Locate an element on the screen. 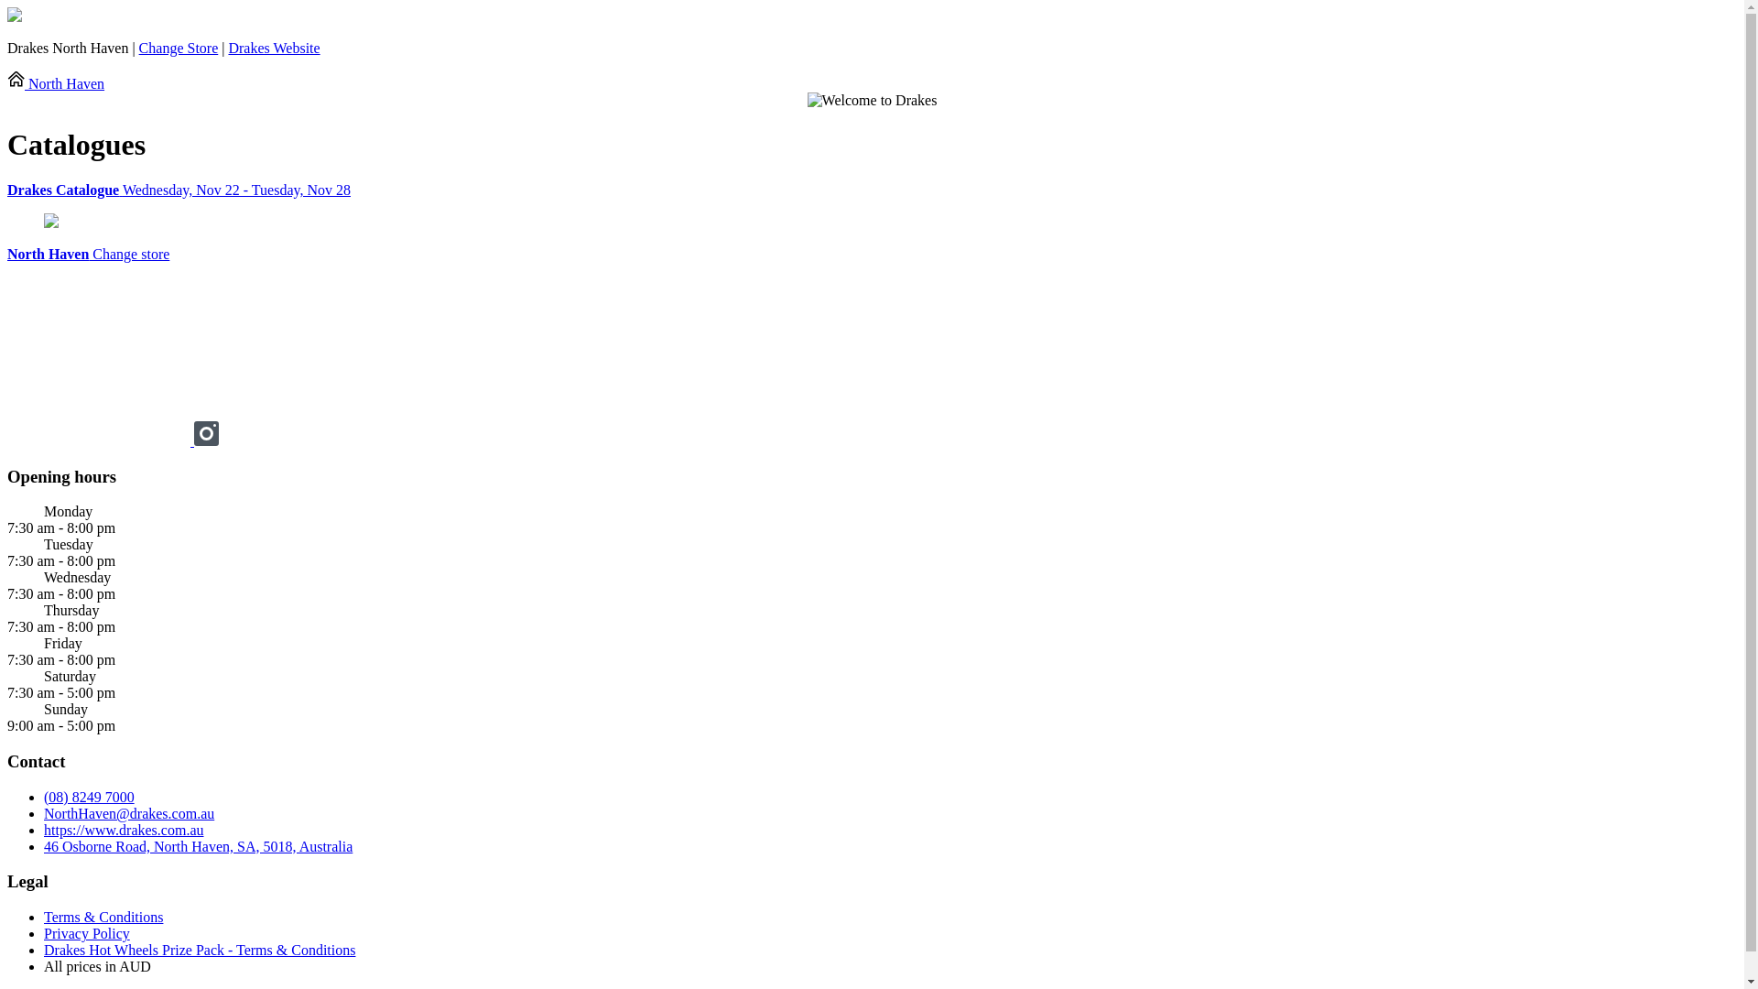  Terms & Conditions is located at coordinates (103, 918).